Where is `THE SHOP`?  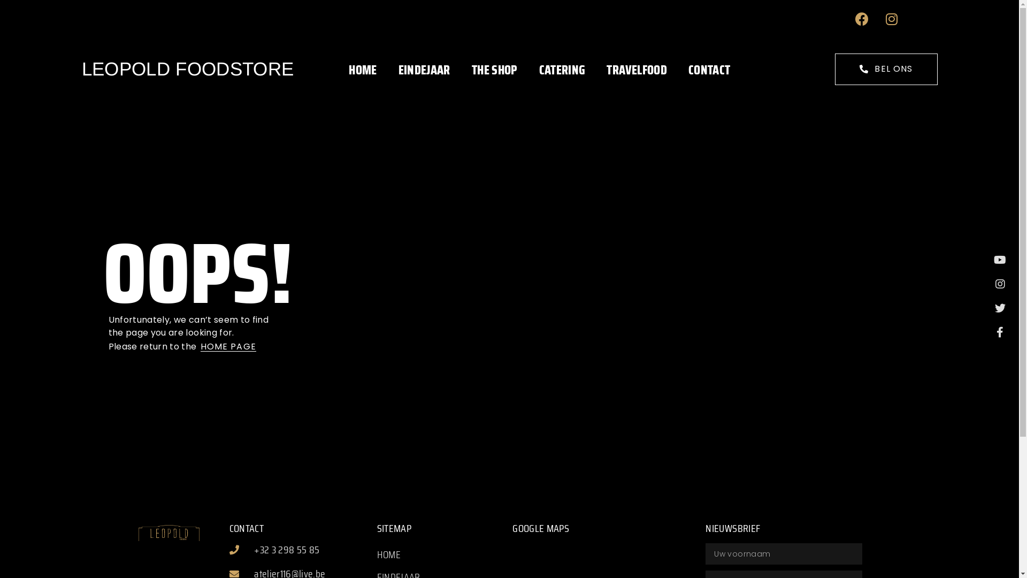 THE SHOP is located at coordinates (494, 71).